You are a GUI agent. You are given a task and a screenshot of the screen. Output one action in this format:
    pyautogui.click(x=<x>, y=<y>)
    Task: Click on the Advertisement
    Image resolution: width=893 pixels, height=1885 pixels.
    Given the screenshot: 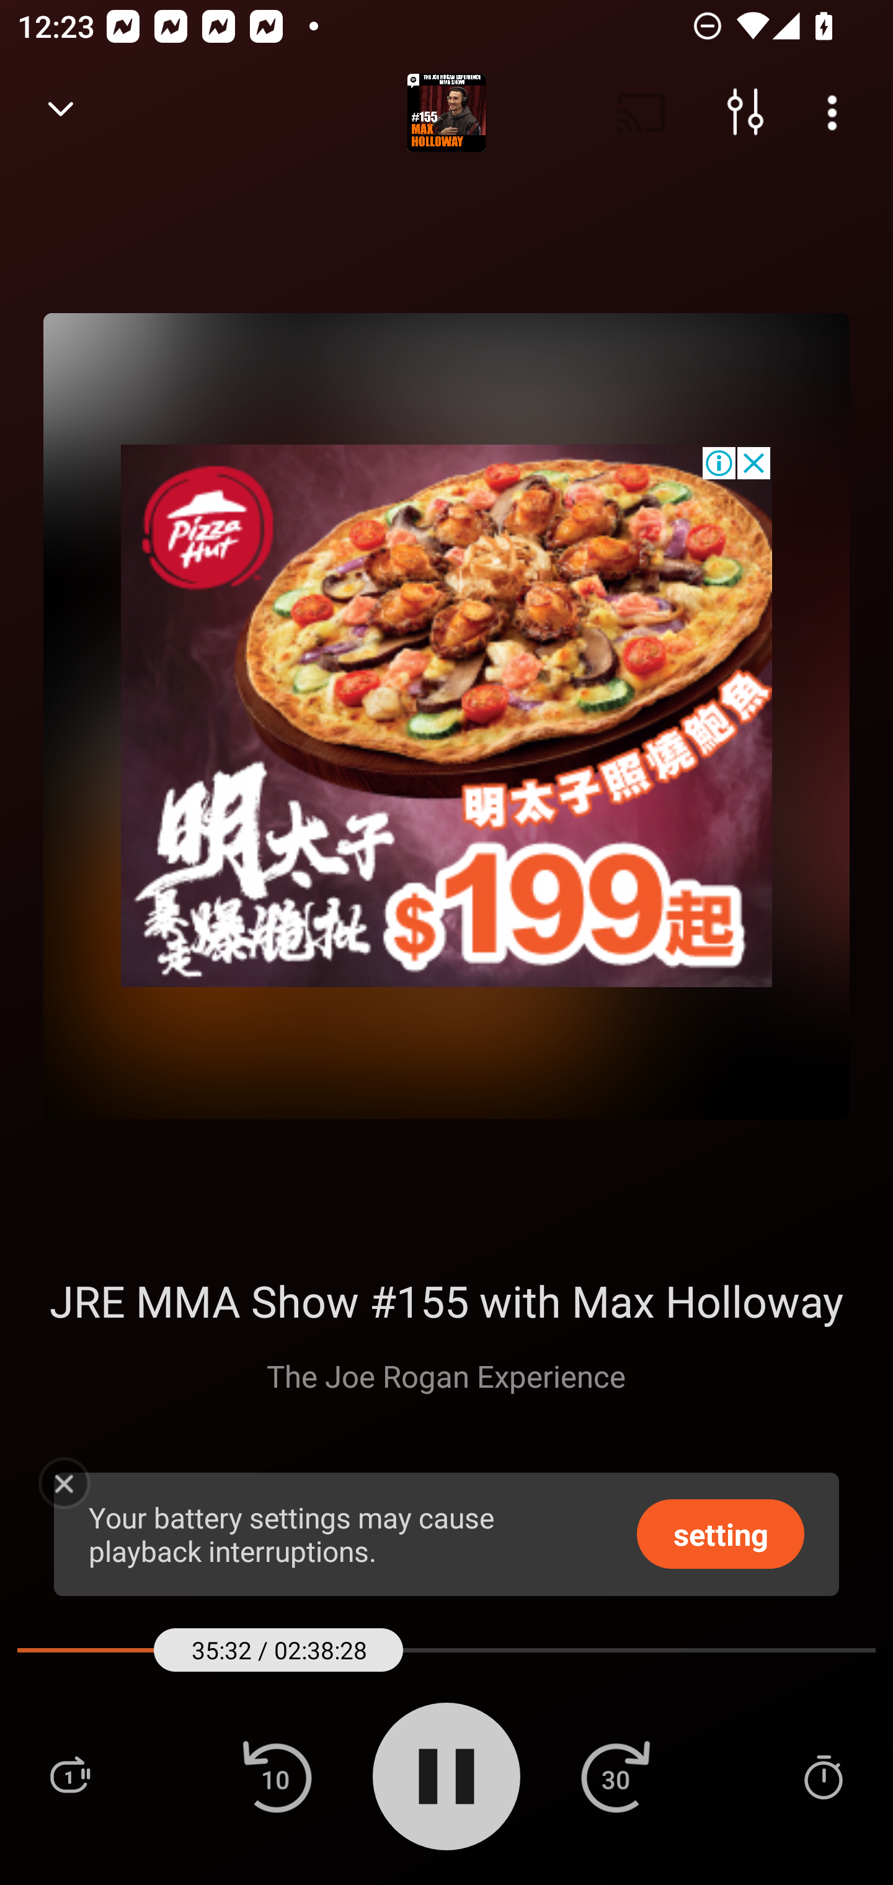 What is the action you would take?
    pyautogui.click(x=446, y=716)
    